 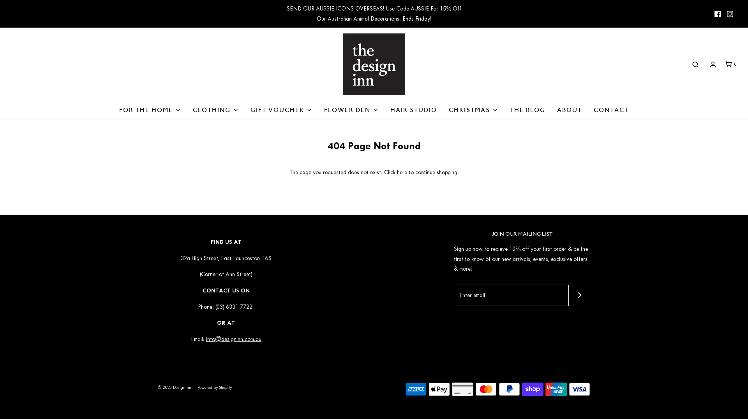 What do you see at coordinates (281, 110) in the screenshot?
I see `GIFT VOUCHER` at bounding box center [281, 110].